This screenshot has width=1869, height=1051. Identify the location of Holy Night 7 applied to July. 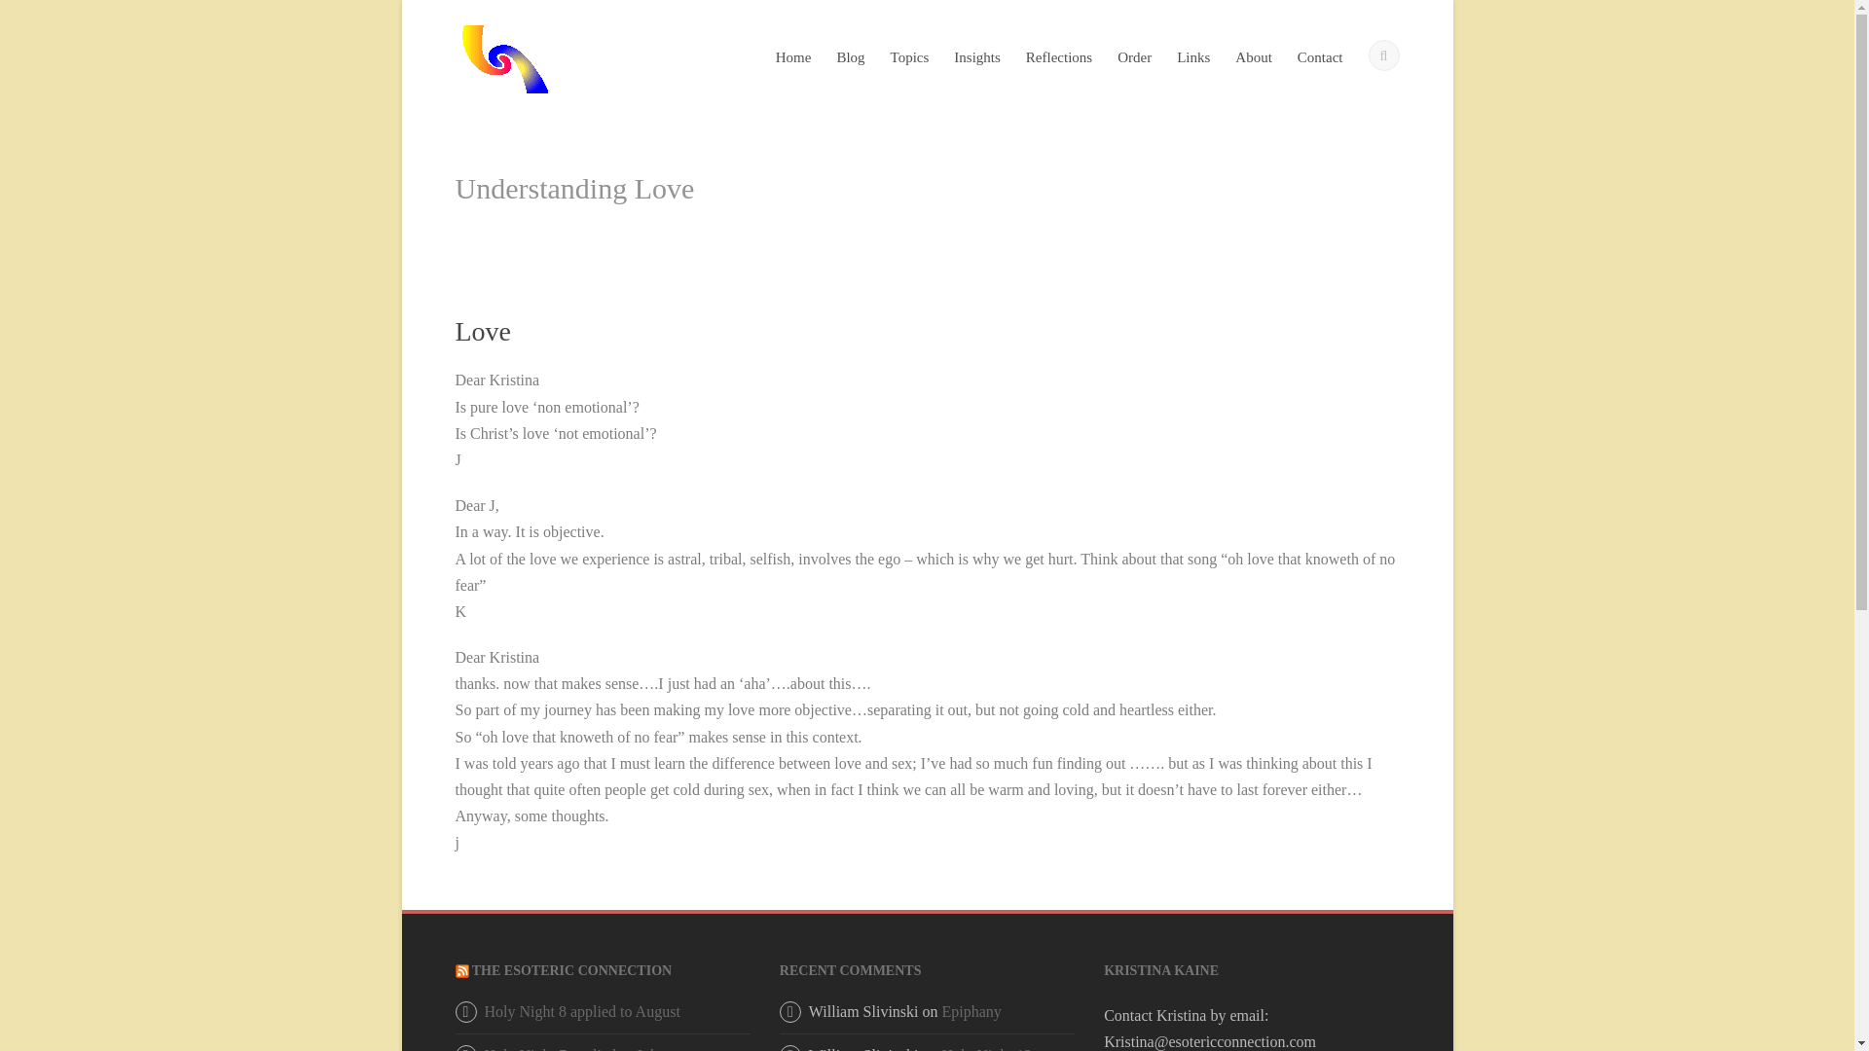
(573, 1049).